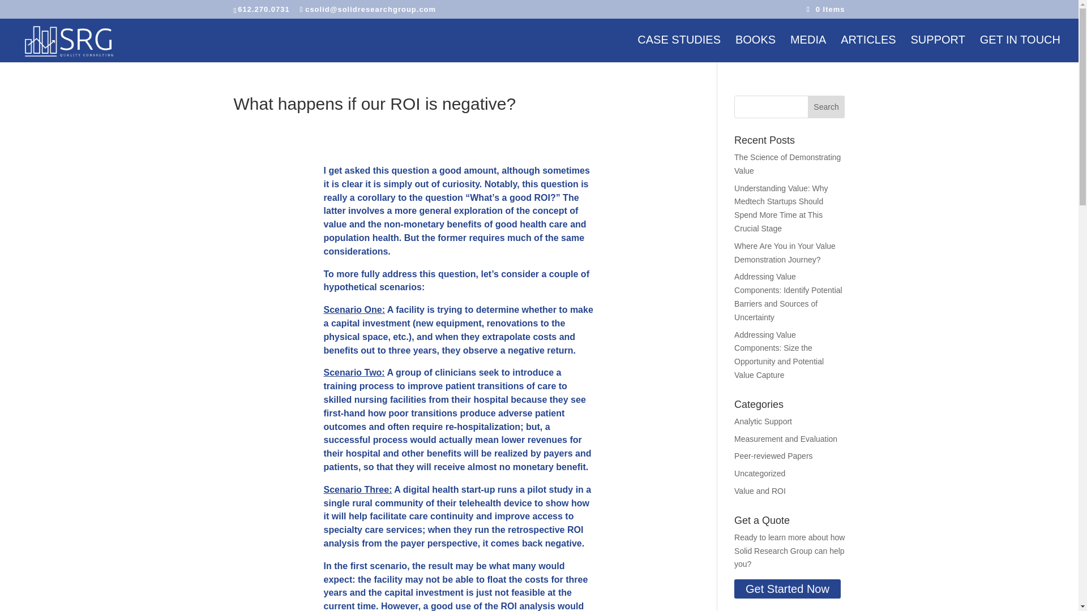  I want to click on Where Are You in Your Value Demonstration Journey?, so click(785, 252).